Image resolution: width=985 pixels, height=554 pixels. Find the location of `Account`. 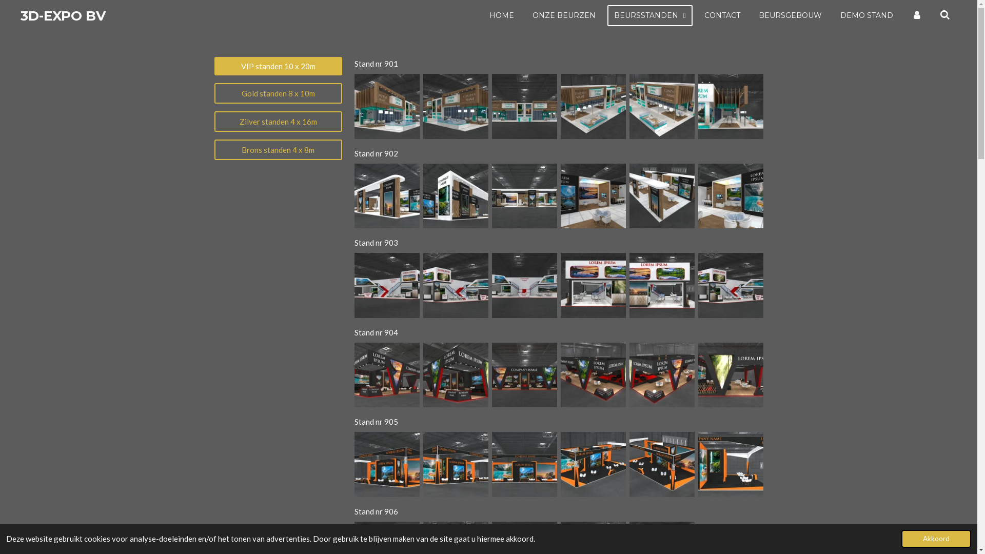

Account is located at coordinates (917, 15).